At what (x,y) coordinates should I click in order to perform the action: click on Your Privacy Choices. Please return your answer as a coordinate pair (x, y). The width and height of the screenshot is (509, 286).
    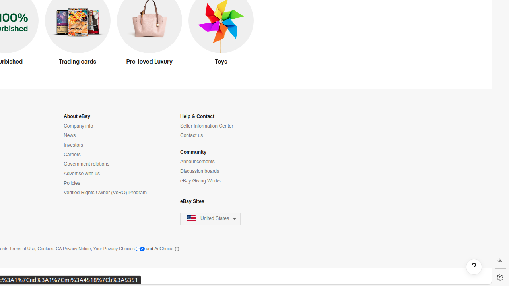
    Looking at the image, I should click on (119, 249).